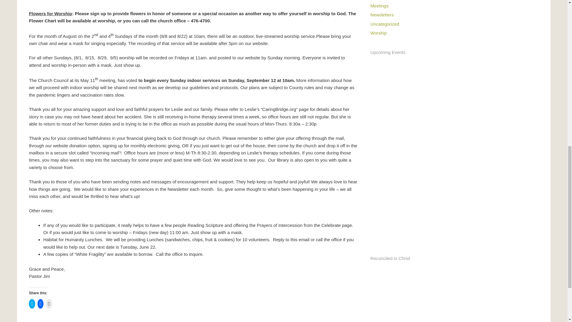 The height and width of the screenshot is (322, 572). Describe the element at coordinates (41, 304) in the screenshot. I see `Click to share on Facebook` at that location.